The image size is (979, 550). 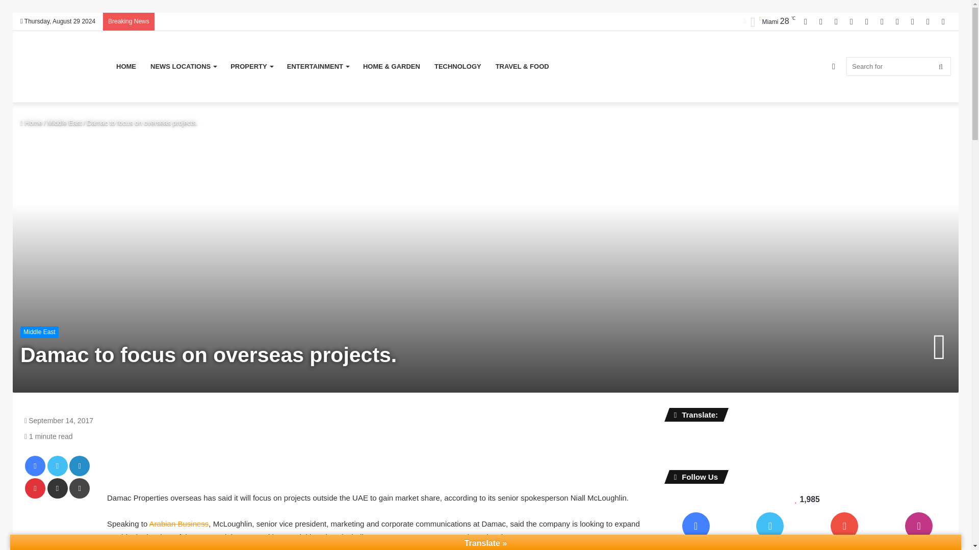 What do you see at coordinates (57, 488) in the screenshot?
I see `Share via Email` at bounding box center [57, 488].